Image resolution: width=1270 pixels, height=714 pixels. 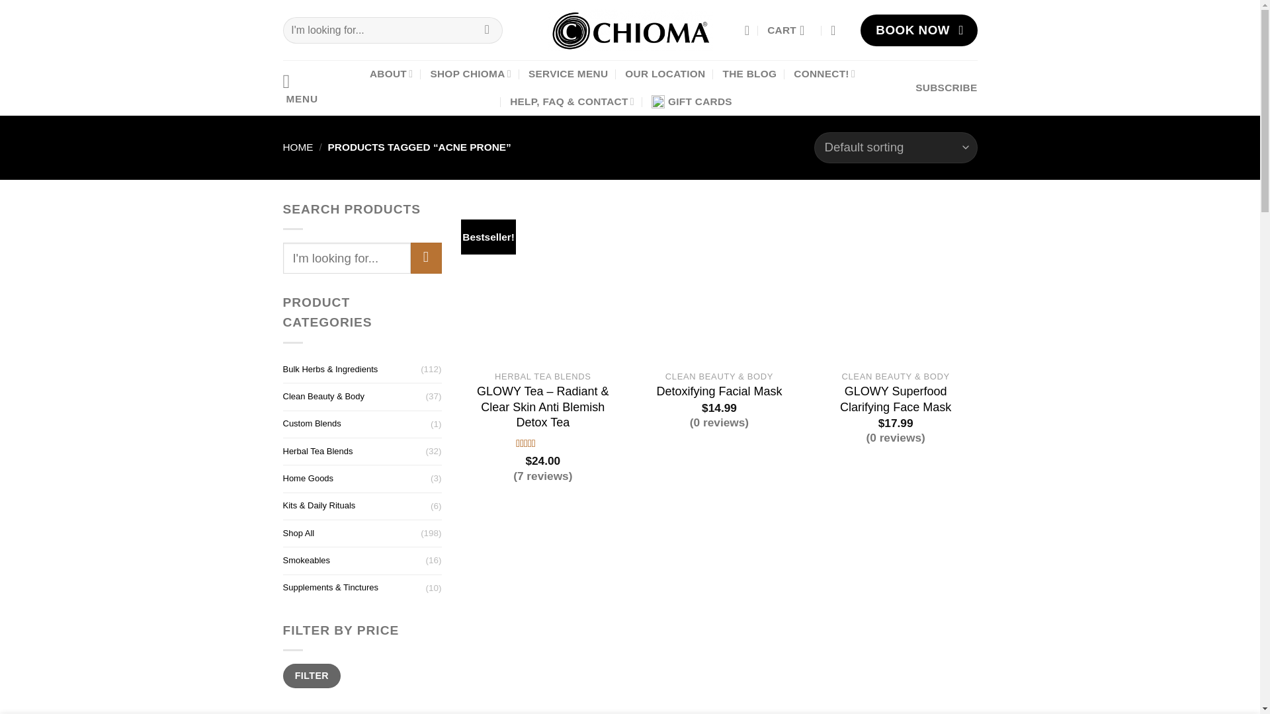 I want to click on CART, so click(x=790, y=30).